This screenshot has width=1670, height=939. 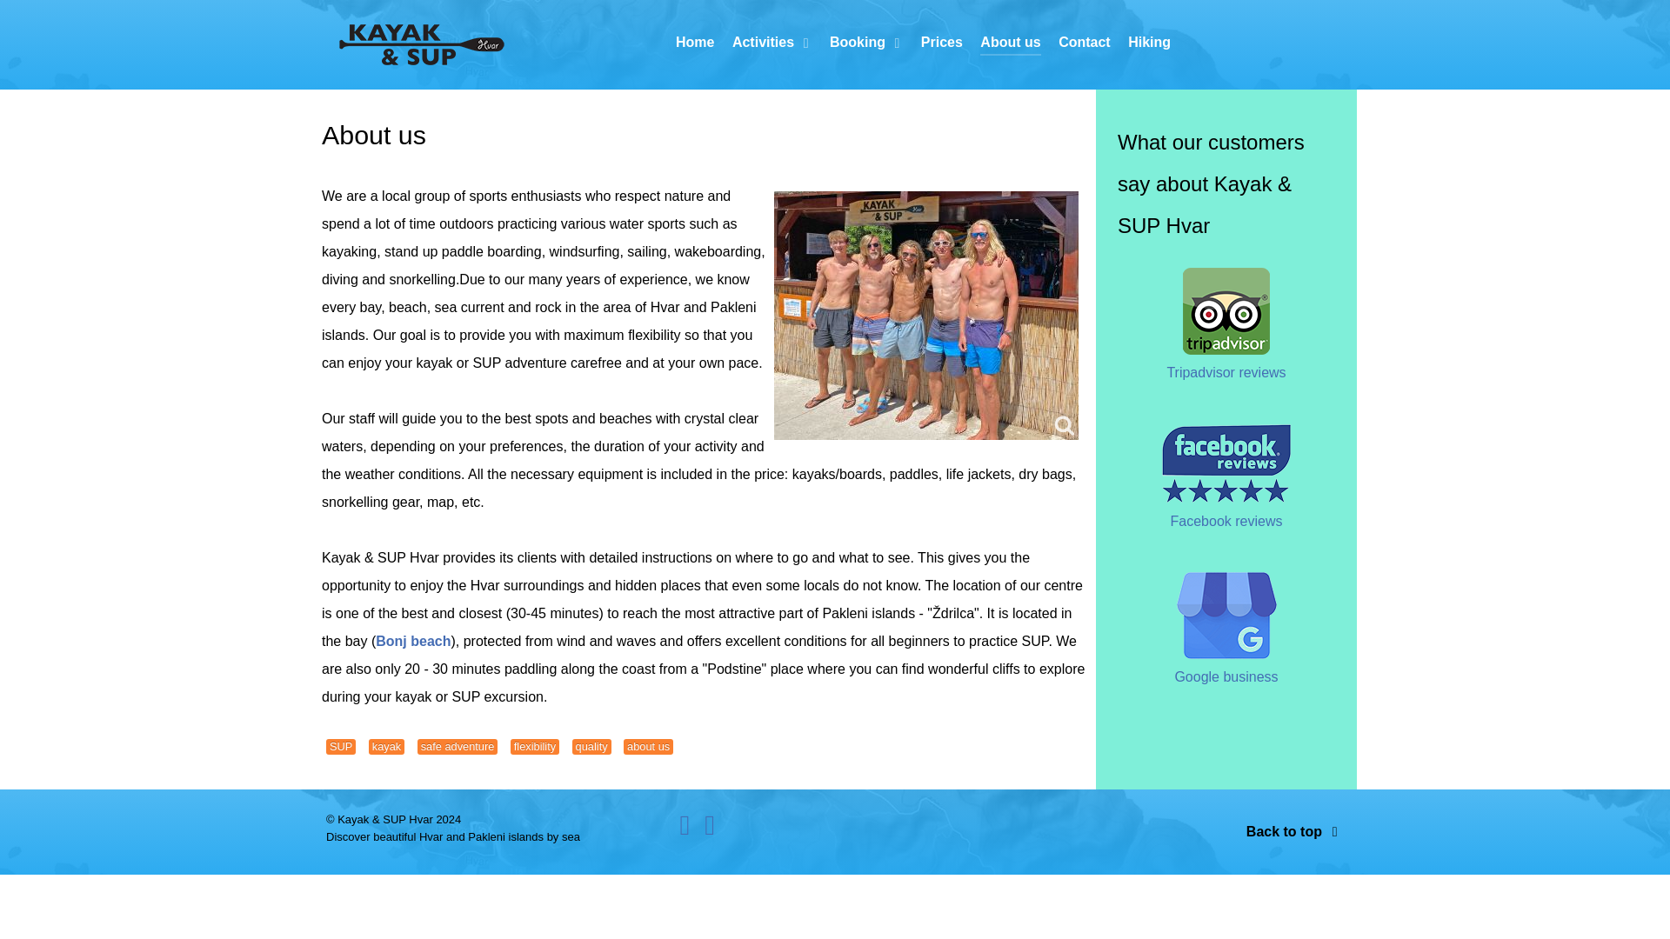 What do you see at coordinates (647, 746) in the screenshot?
I see `about us` at bounding box center [647, 746].